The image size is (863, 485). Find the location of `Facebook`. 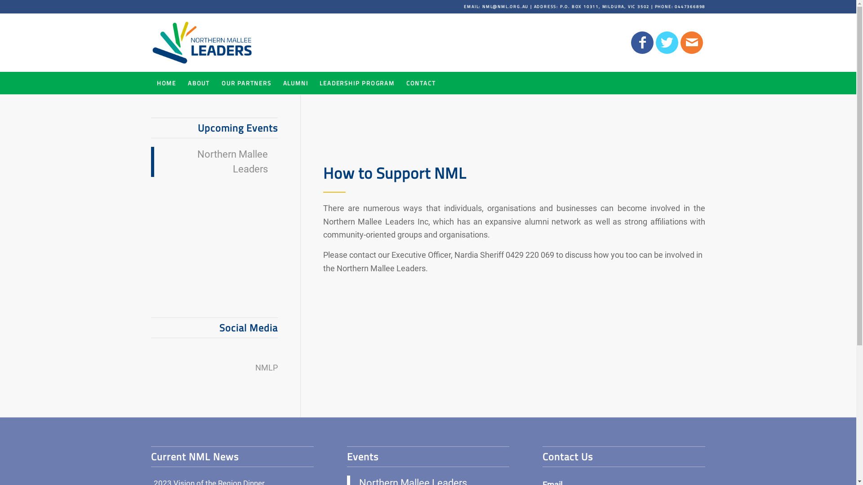

Facebook is located at coordinates (642, 43).